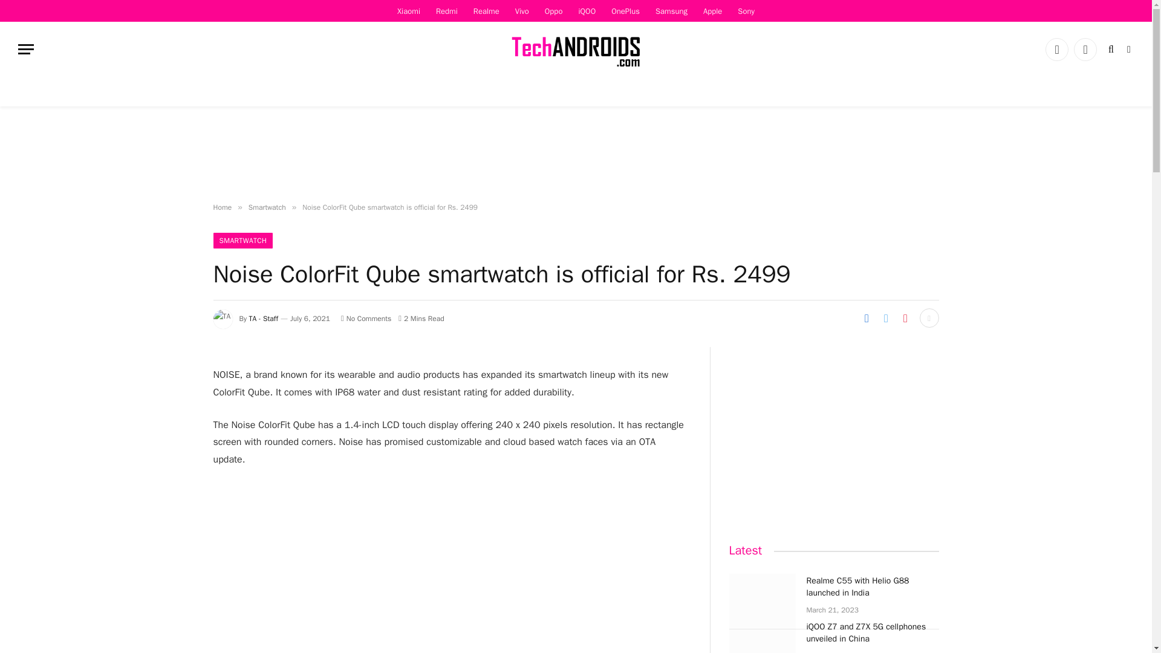 This screenshot has height=653, width=1161. What do you see at coordinates (576, 49) in the screenshot?
I see `TechANDROIDS` at bounding box center [576, 49].